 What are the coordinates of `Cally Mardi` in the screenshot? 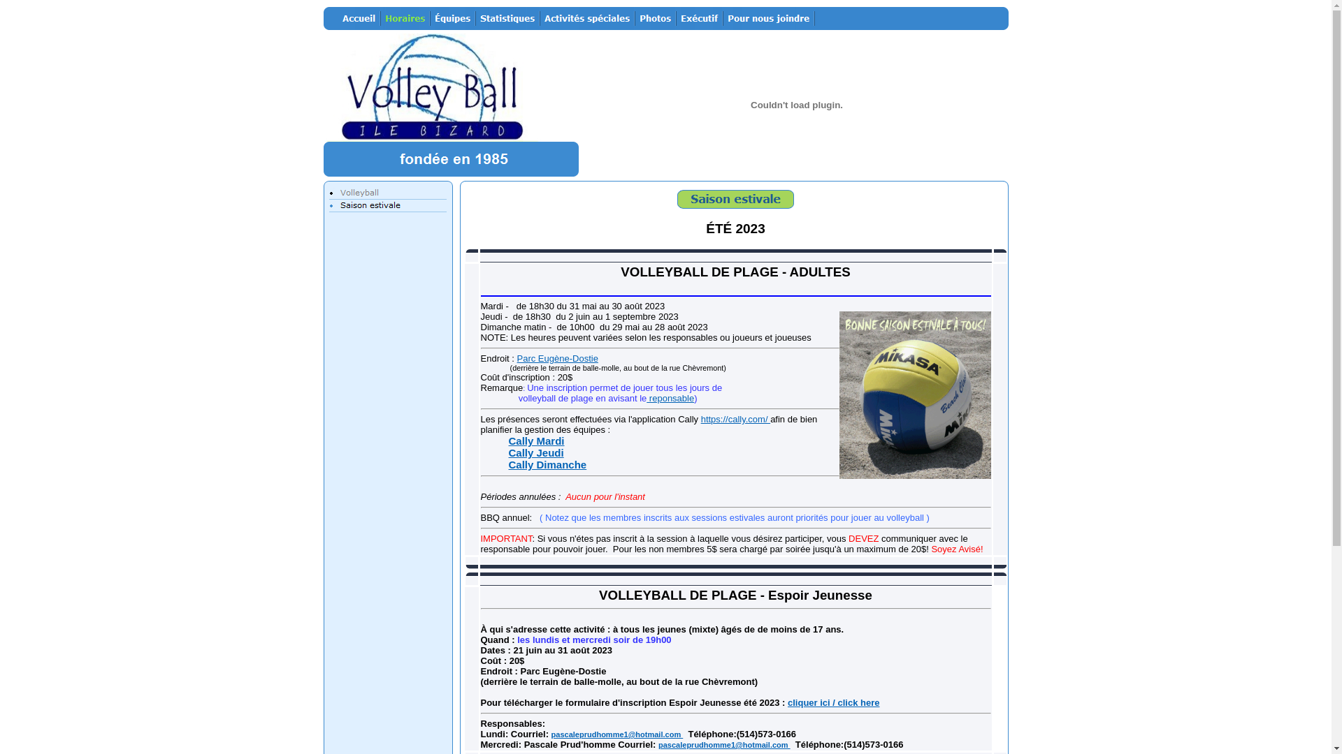 It's located at (537, 441).